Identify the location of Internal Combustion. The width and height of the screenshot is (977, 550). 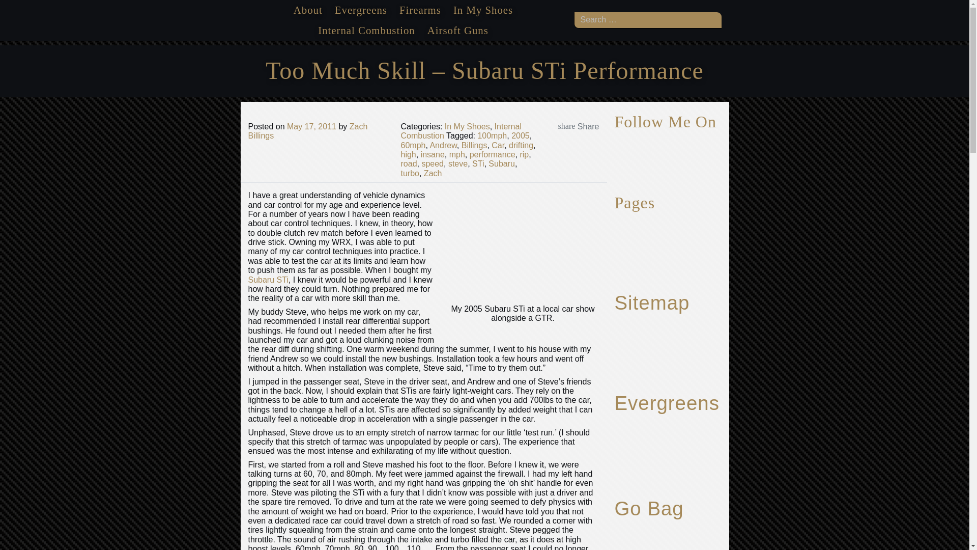
(461, 131).